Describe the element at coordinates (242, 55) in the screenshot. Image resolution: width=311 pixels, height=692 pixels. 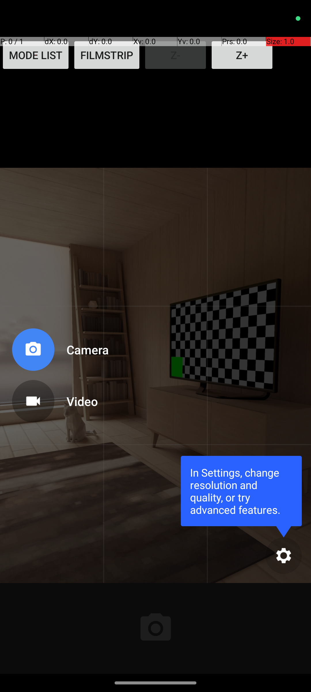
I see `Z+` at that location.